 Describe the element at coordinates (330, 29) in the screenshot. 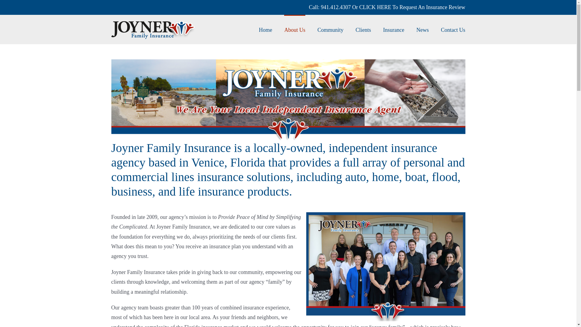

I see `Community` at that location.